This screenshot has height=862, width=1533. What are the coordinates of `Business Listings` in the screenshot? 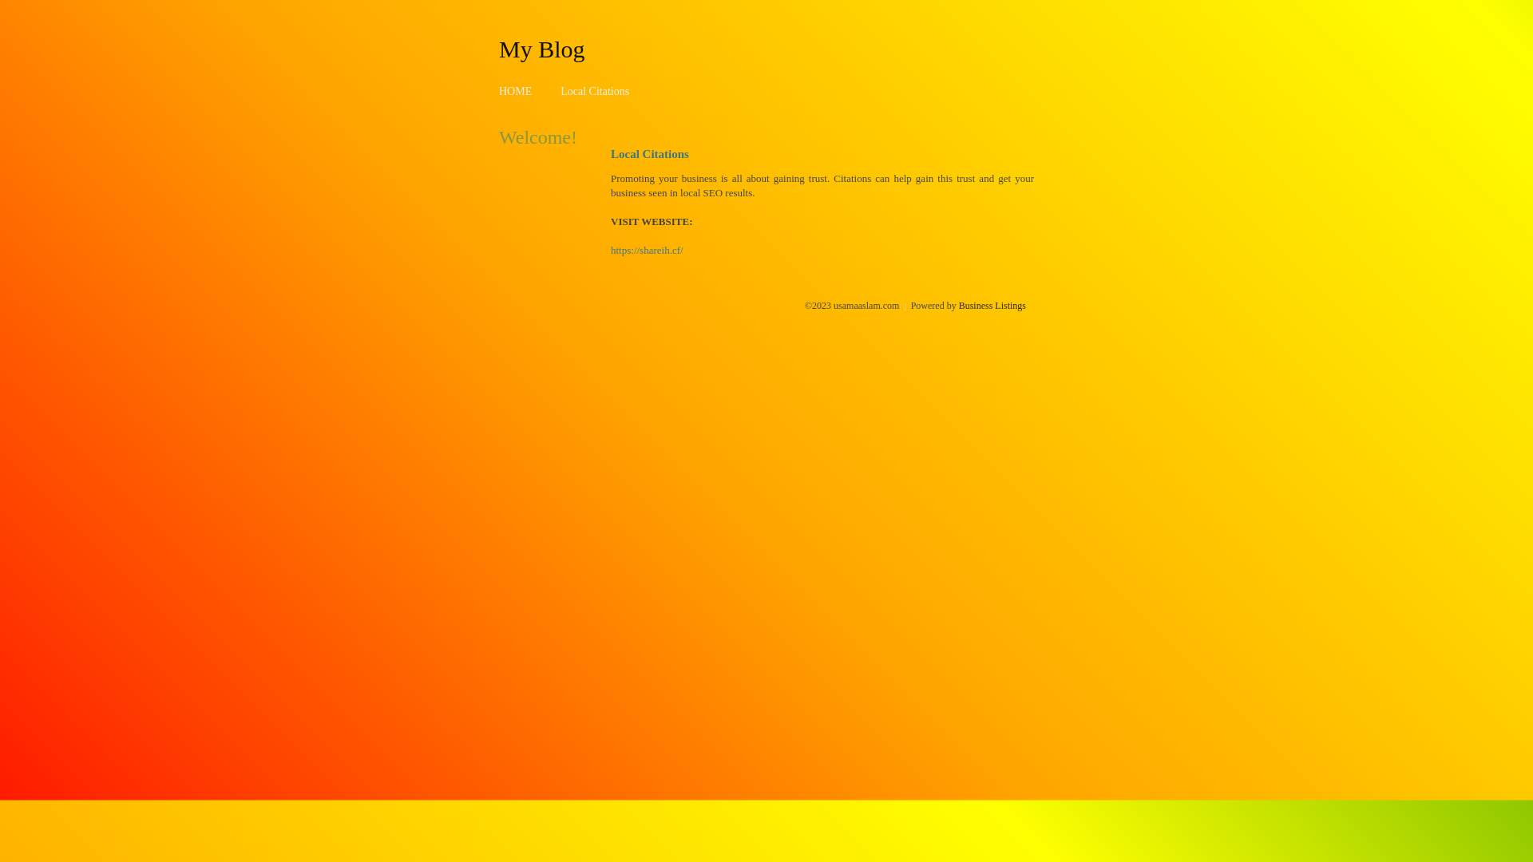 It's located at (992, 306).